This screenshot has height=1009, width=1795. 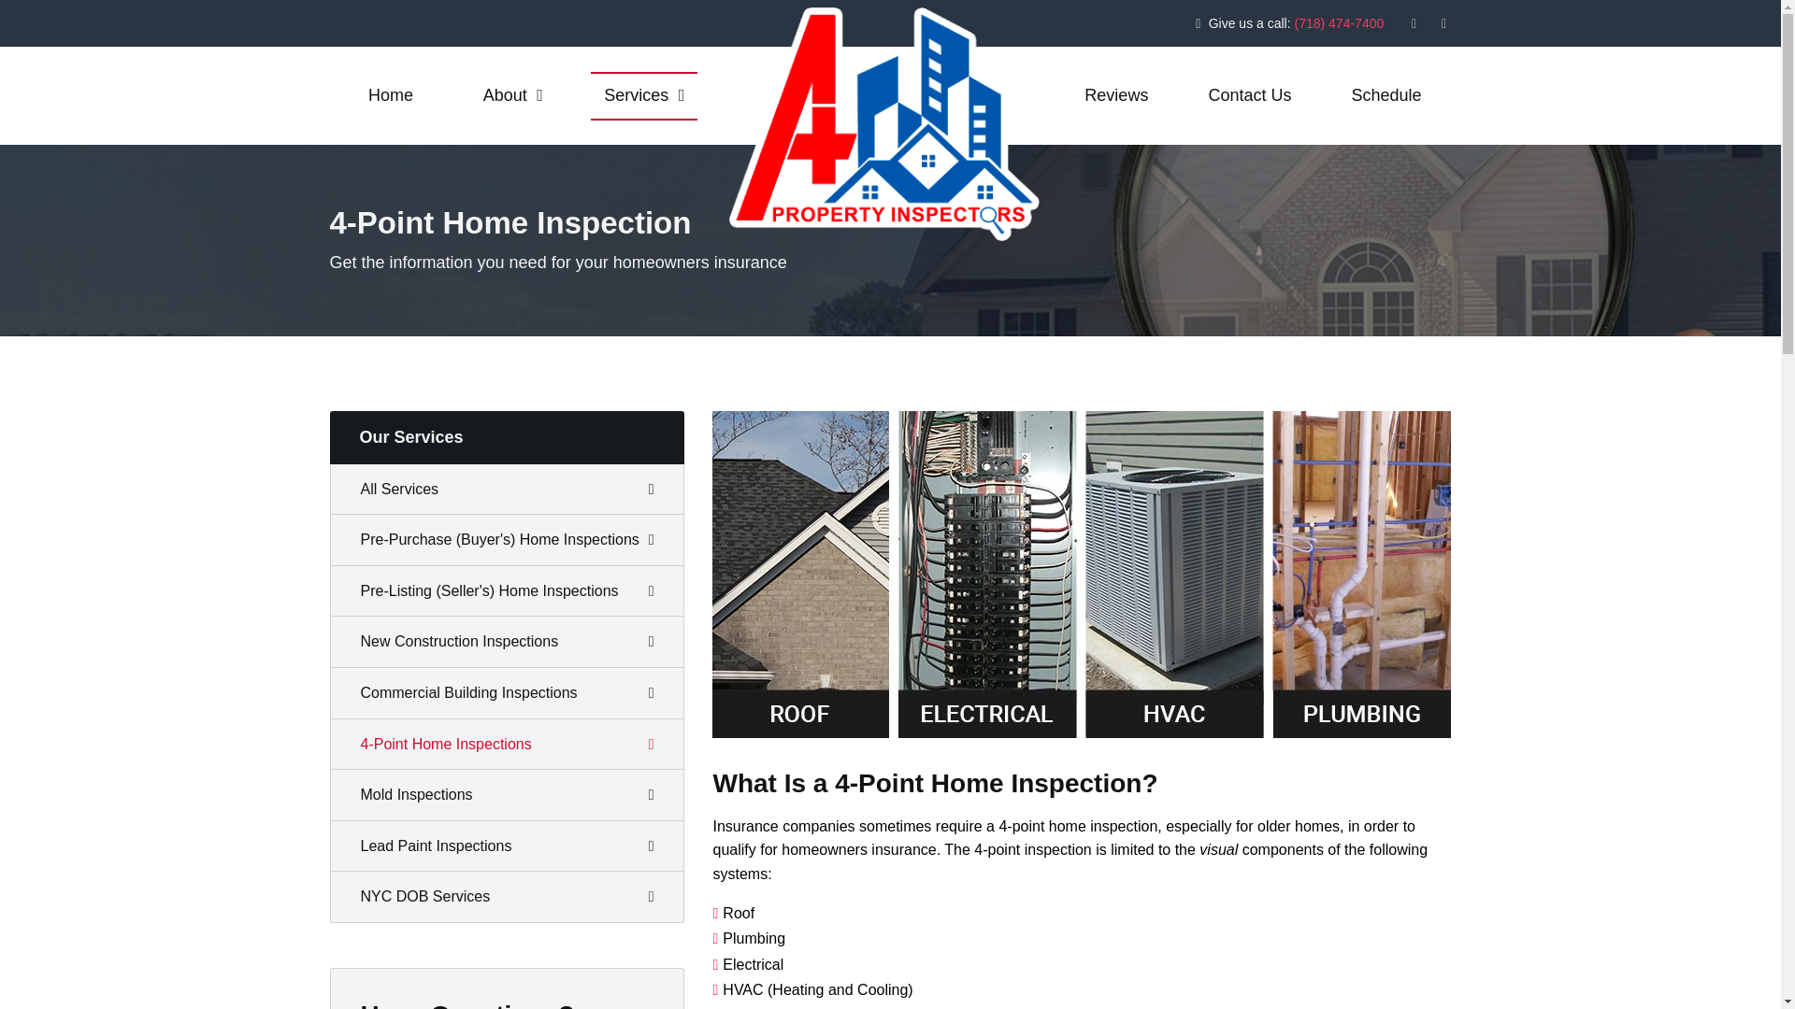 What do you see at coordinates (512, 95) in the screenshot?
I see `About` at bounding box center [512, 95].